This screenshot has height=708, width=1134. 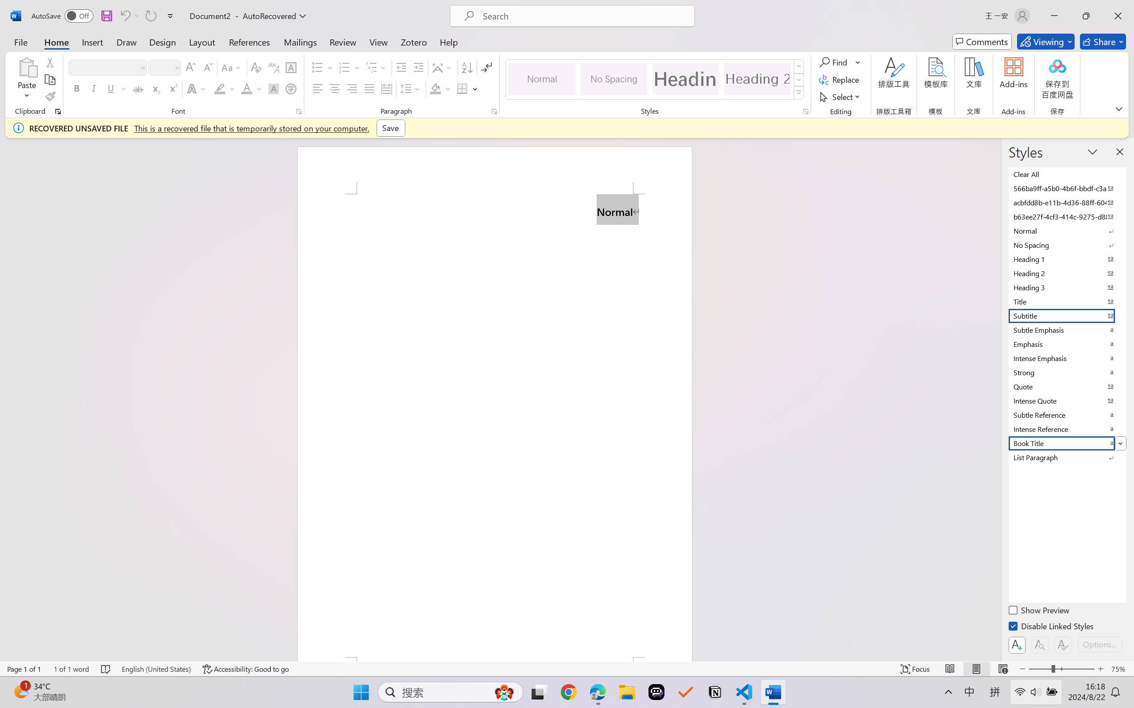 I want to click on Page Number Page 1 of 1, so click(x=24, y=669).